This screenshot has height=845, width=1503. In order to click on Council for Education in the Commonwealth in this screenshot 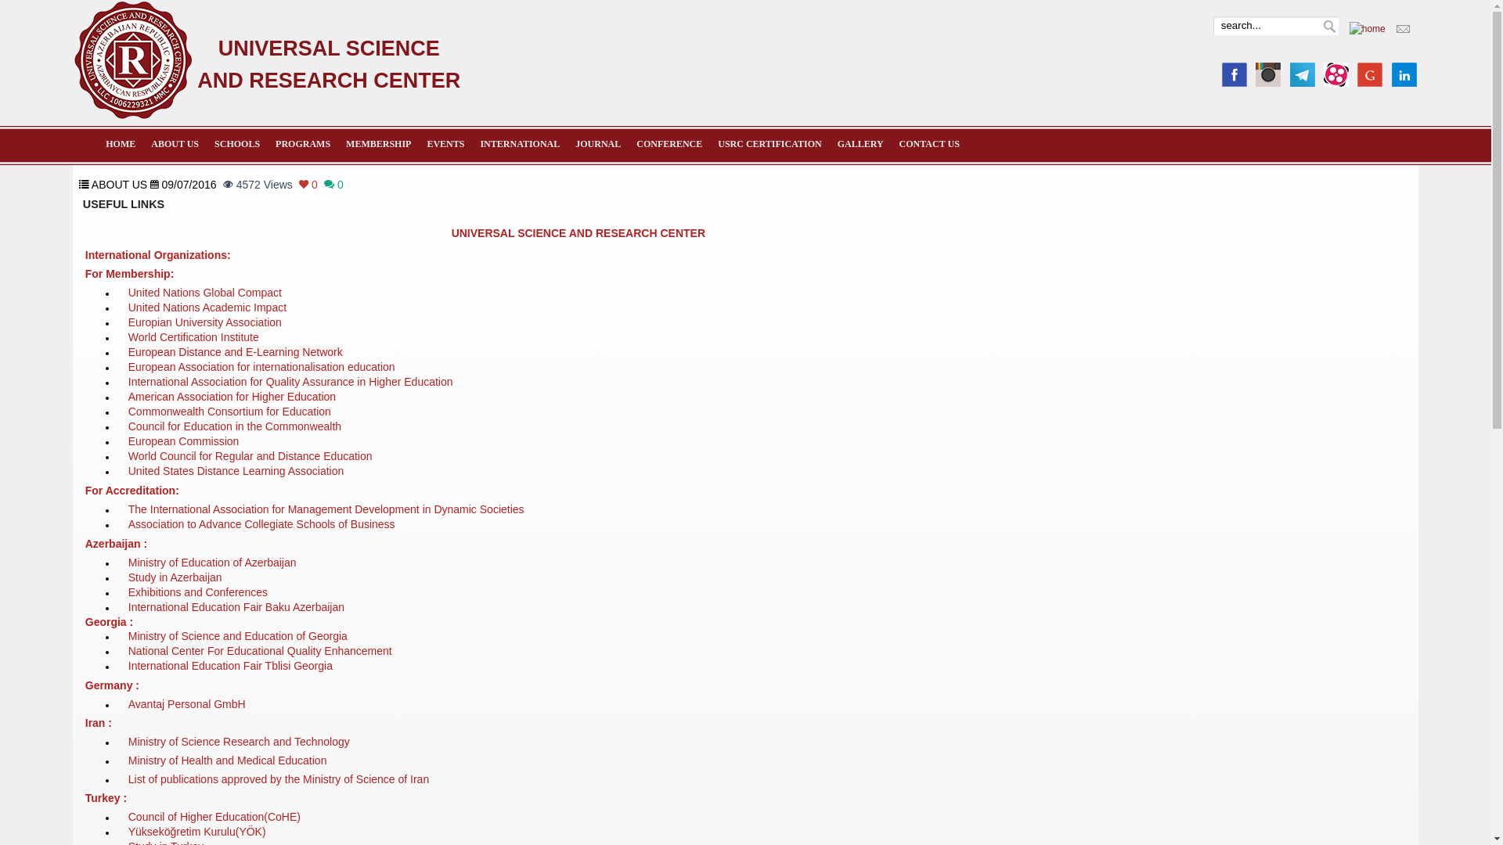, I will do `click(235, 430)`.